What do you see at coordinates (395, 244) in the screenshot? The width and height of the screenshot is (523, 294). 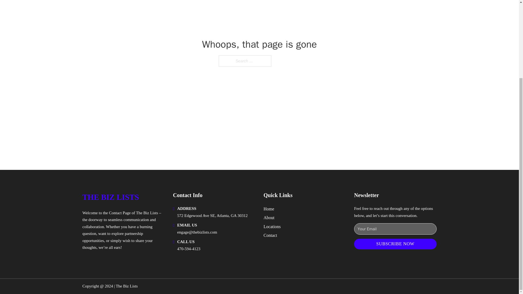 I see `SUBSCRIBE NOW` at bounding box center [395, 244].